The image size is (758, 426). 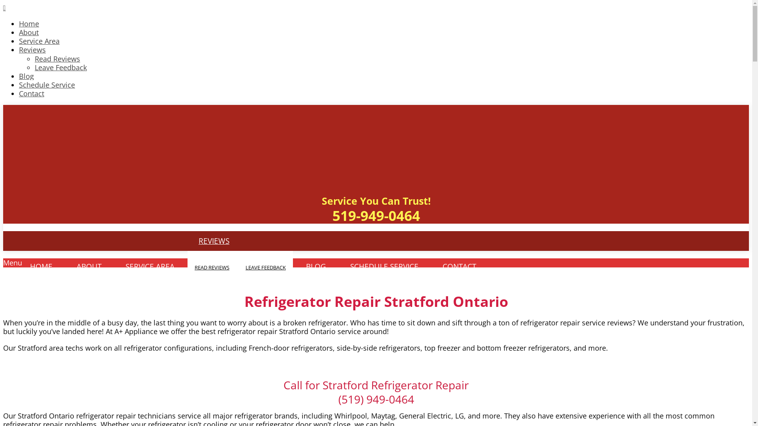 What do you see at coordinates (460, 267) in the screenshot?
I see `CONTACT` at bounding box center [460, 267].